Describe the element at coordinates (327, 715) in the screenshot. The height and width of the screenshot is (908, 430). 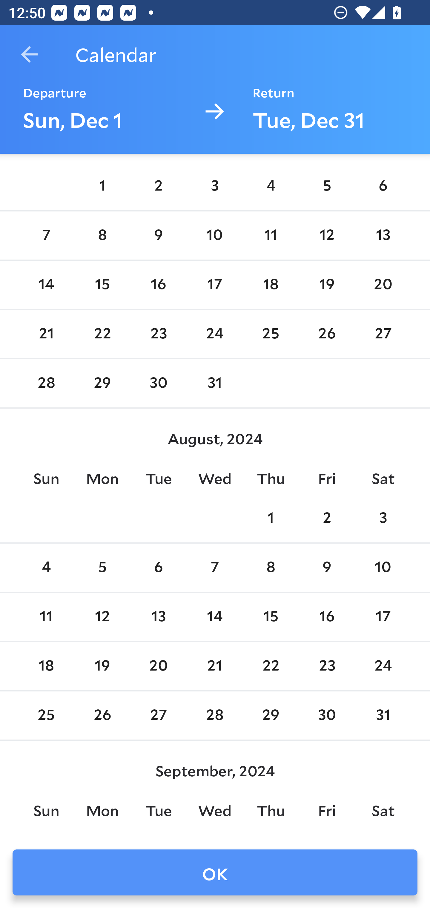
I see `30` at that location.